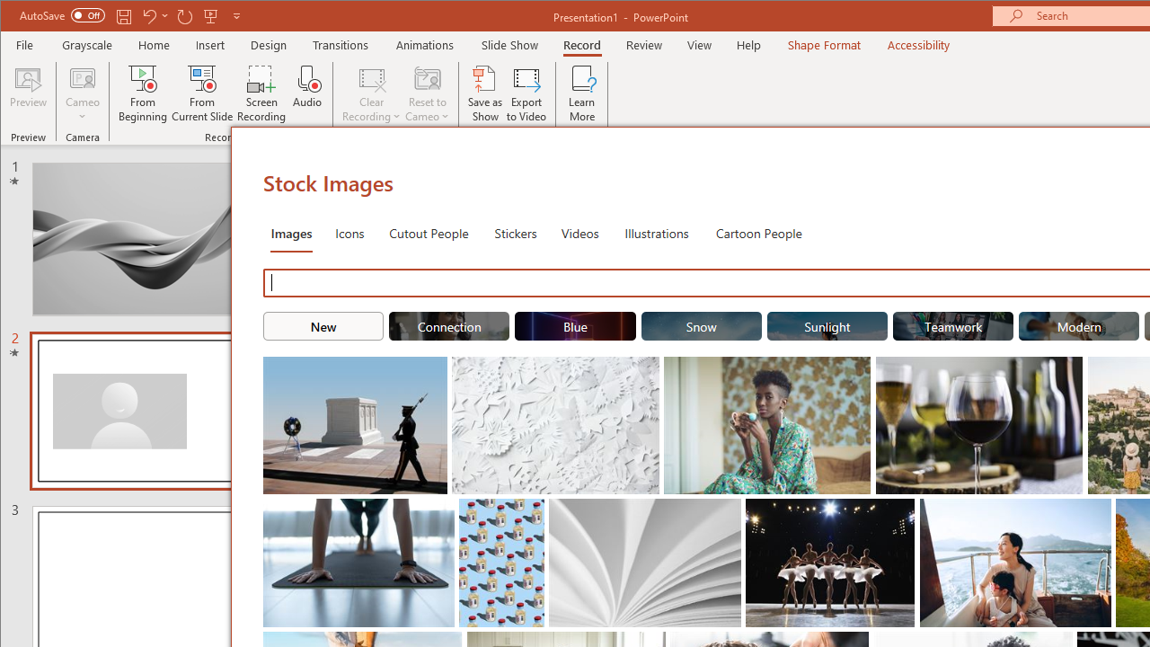 The height and width of the screenshot is (647, 1150). I want to click on Clear Recording, so click(372, 93).